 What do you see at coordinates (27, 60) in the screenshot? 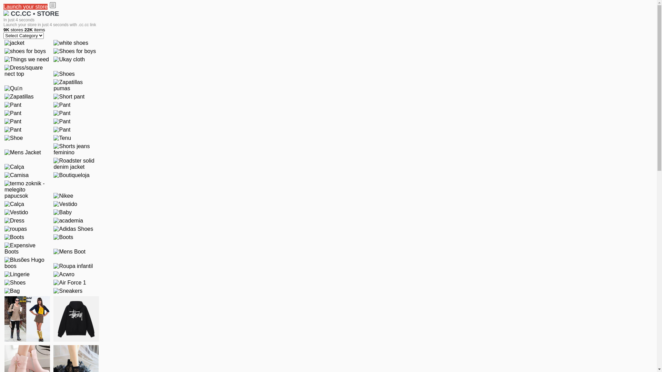
I see `Things we need` at bounding box center [27, 60].